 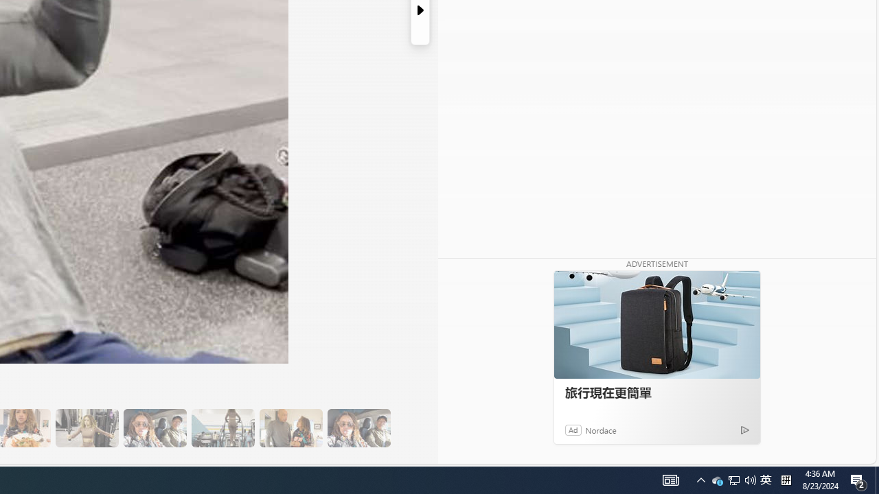 I want to click on 19 It Also Simplifies Thiings, so click(x=358, y=428).